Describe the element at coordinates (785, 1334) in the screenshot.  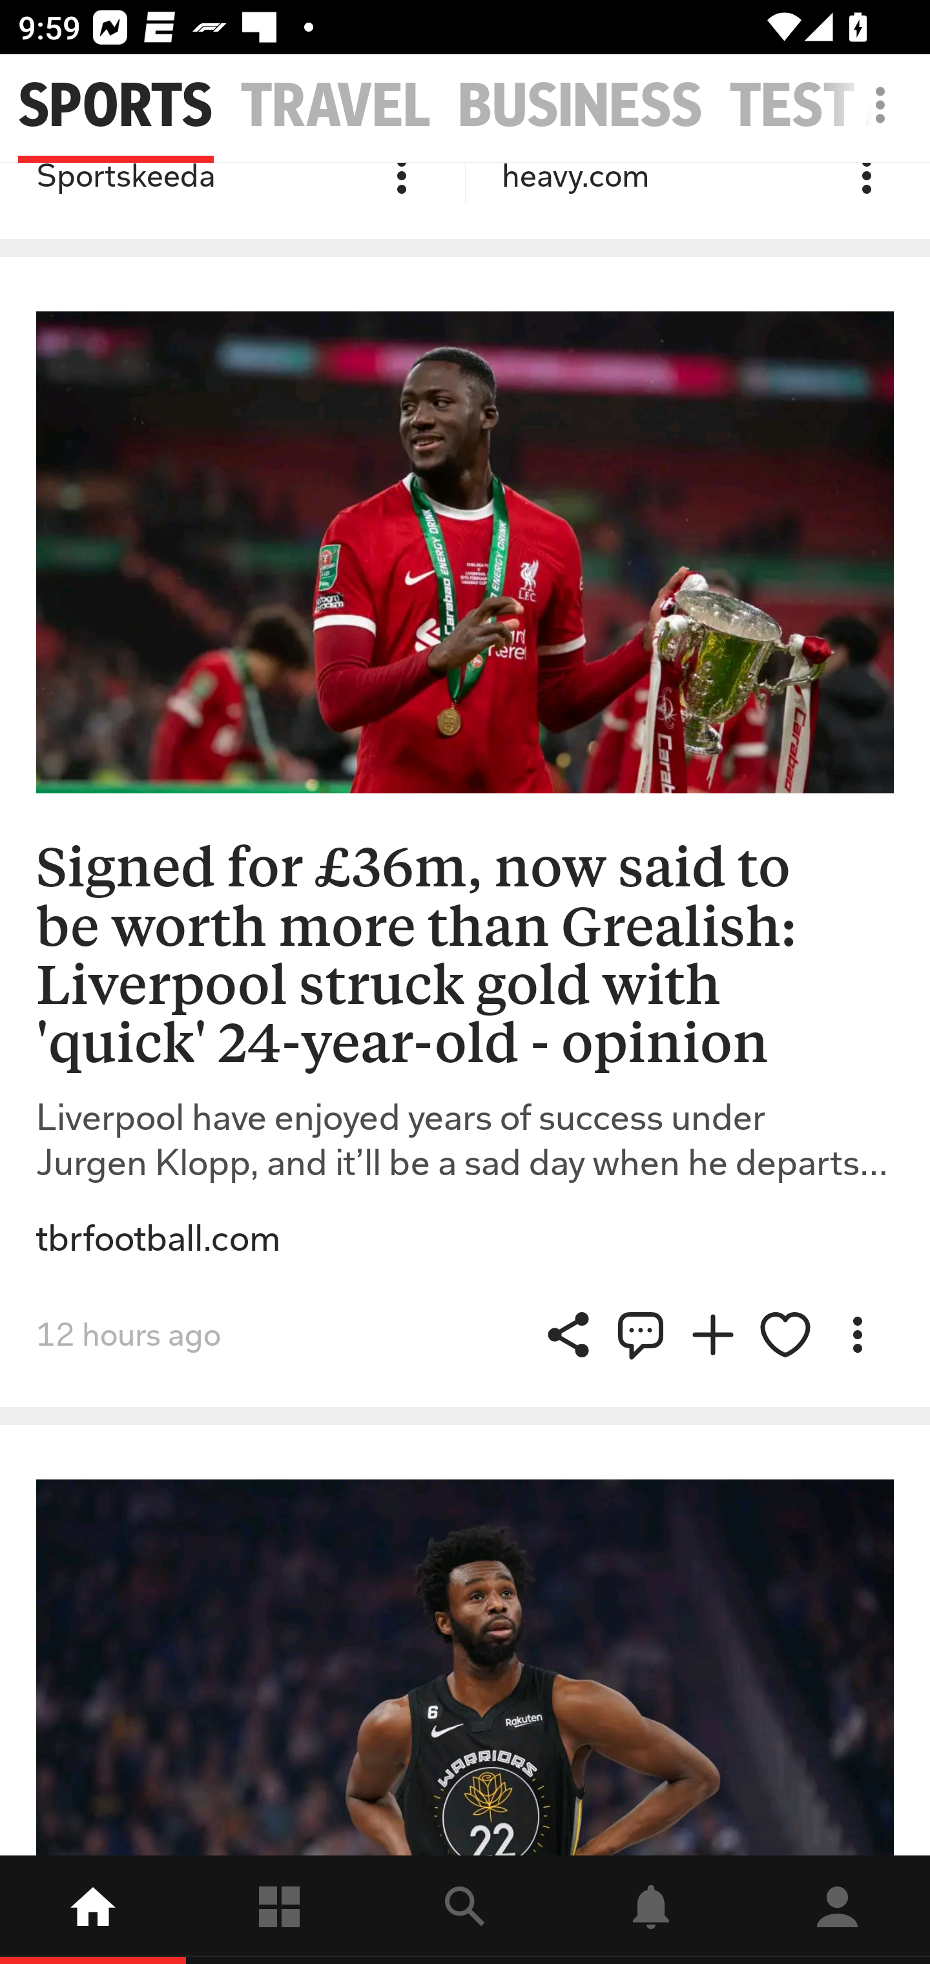
I see `Like` at that location.